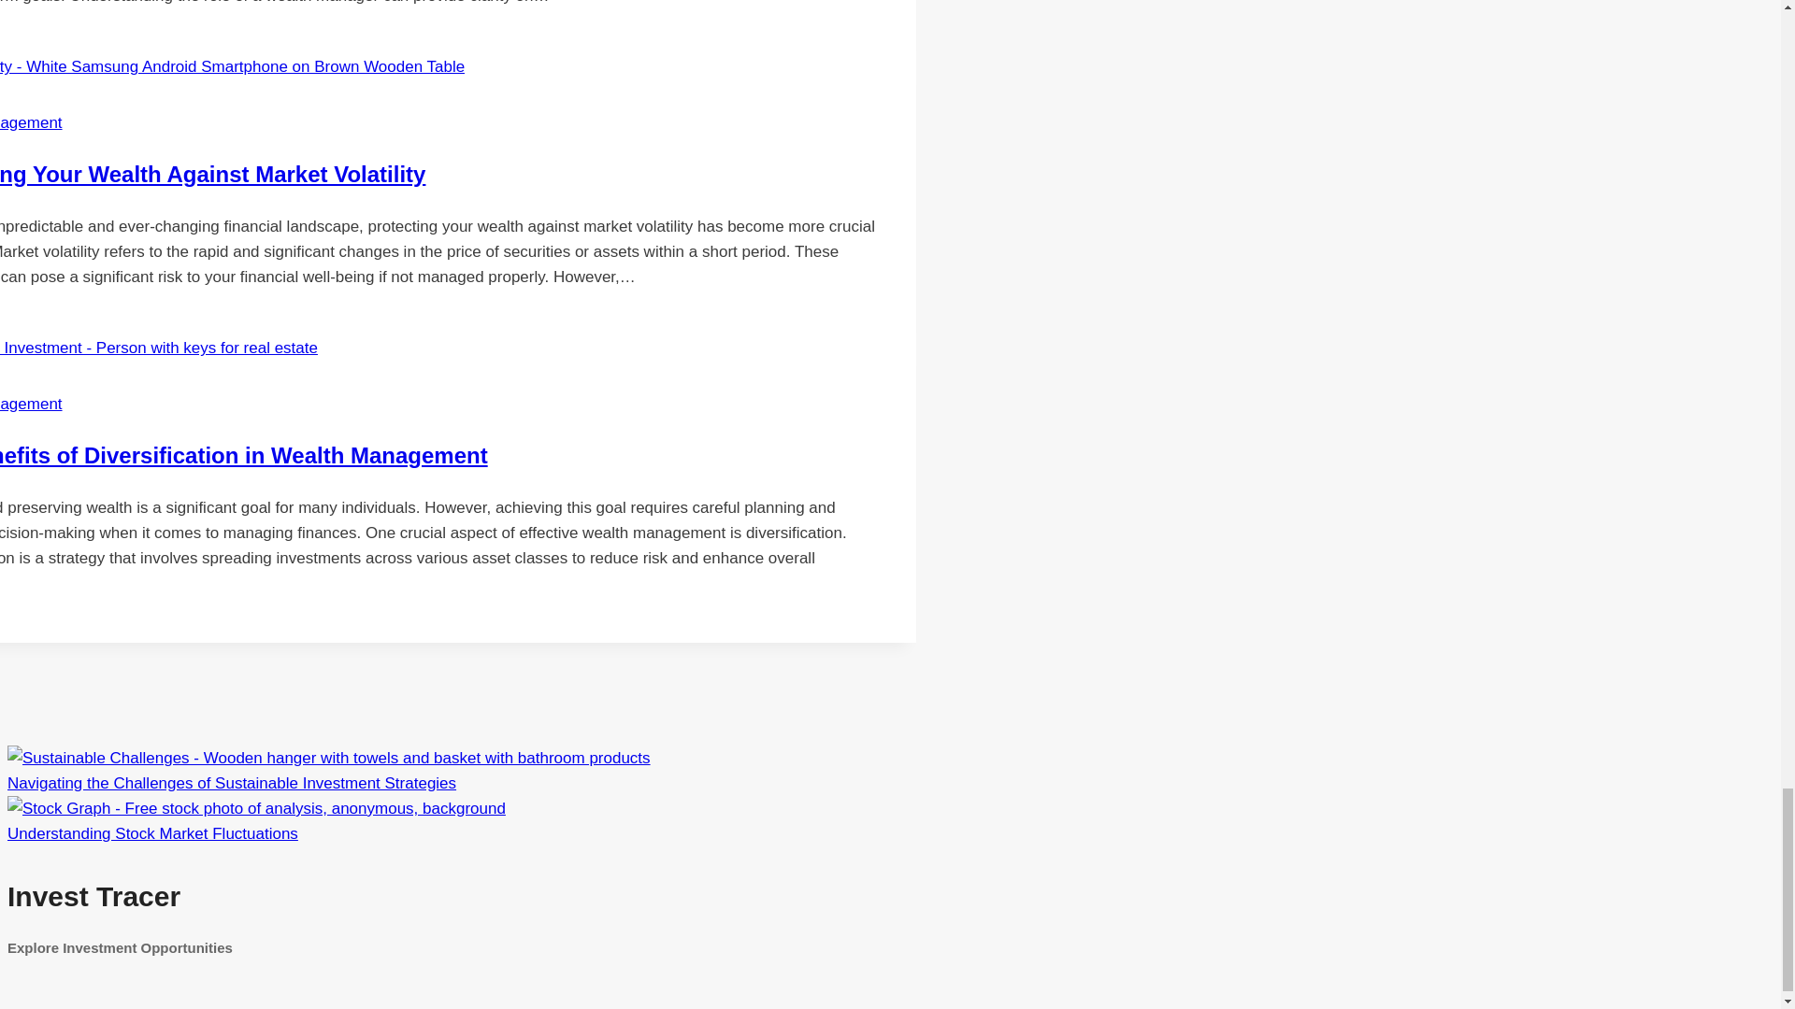  Describe the element at coordinates (256, 808) in the screenshot. I see `Understanding Stock Market Fluctuations` at that location.